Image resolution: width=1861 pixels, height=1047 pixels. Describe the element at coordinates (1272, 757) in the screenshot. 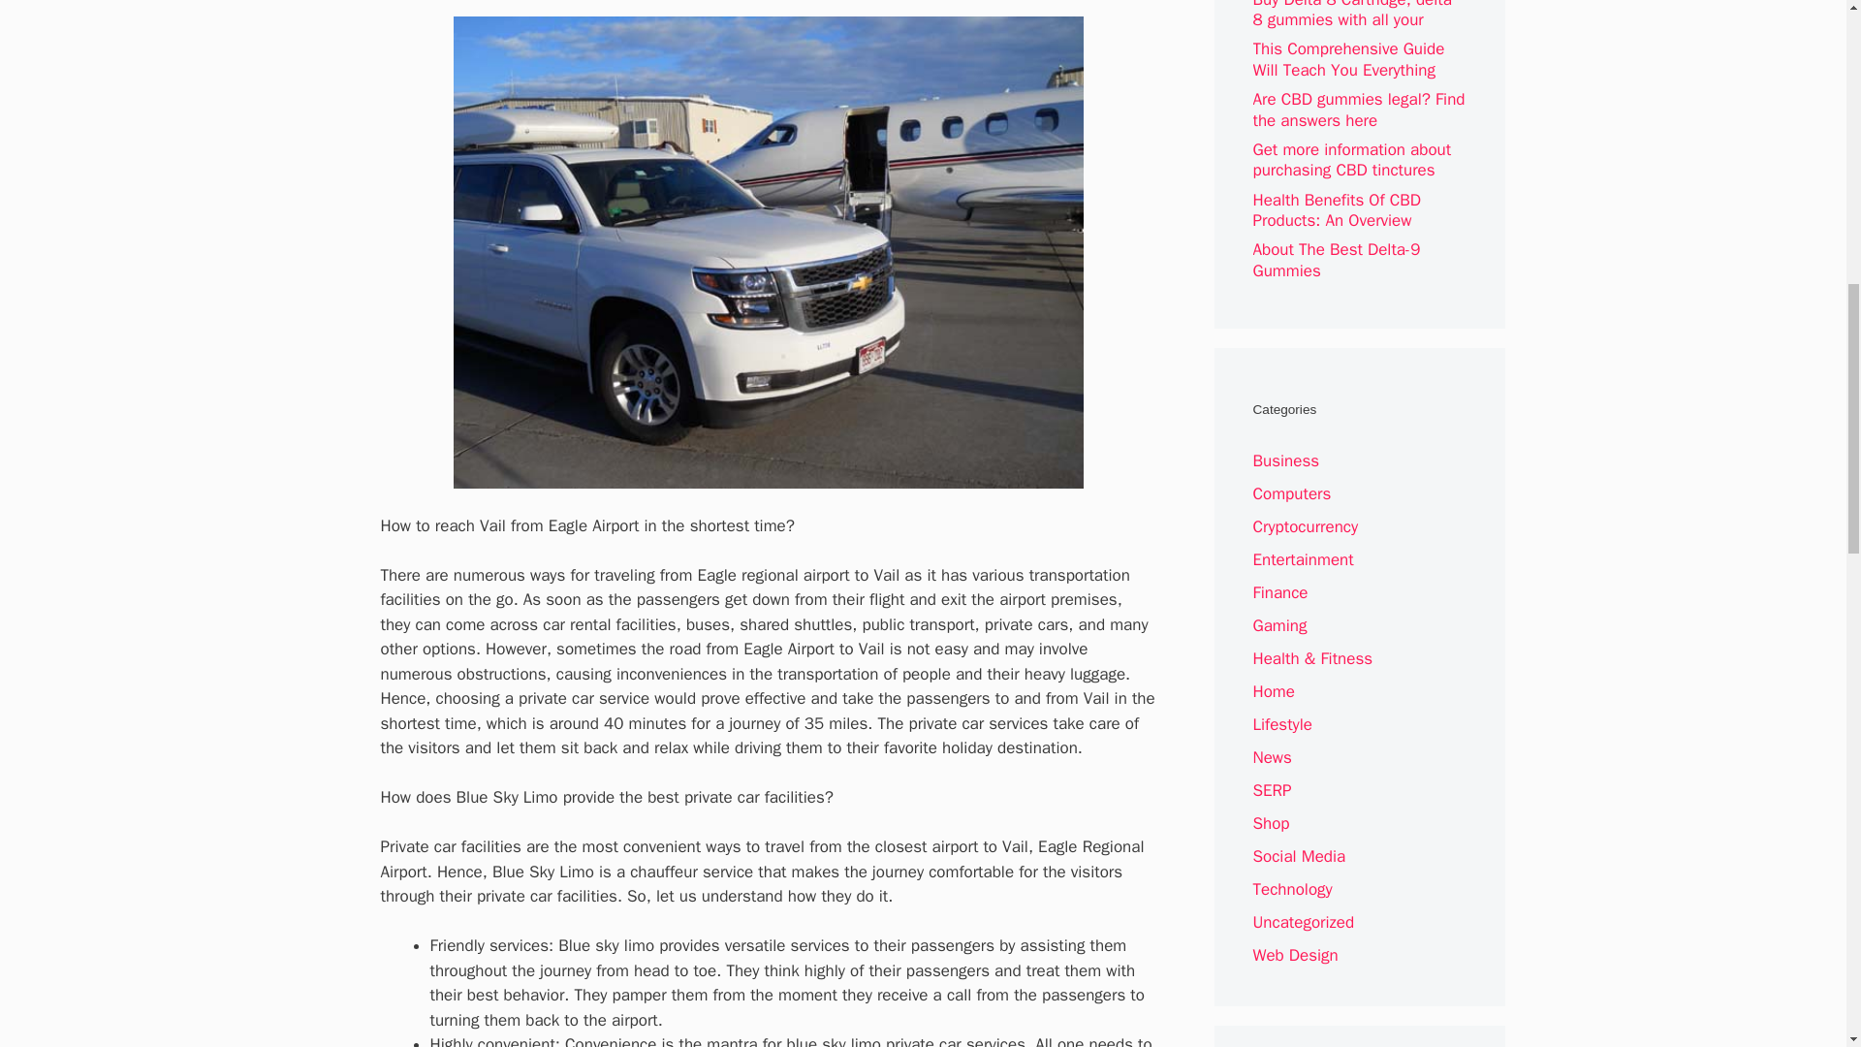

I see `News` at that location.